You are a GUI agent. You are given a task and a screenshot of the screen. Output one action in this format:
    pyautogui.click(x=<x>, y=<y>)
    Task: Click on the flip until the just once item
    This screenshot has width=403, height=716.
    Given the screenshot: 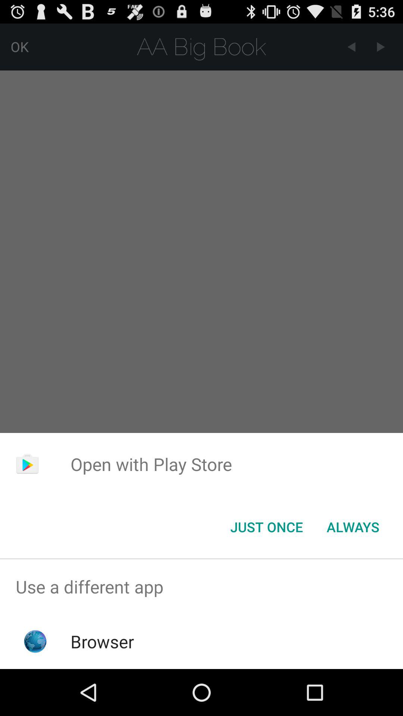 What is the action you would take?
    pyautogui.click(x=266, y=527)
    